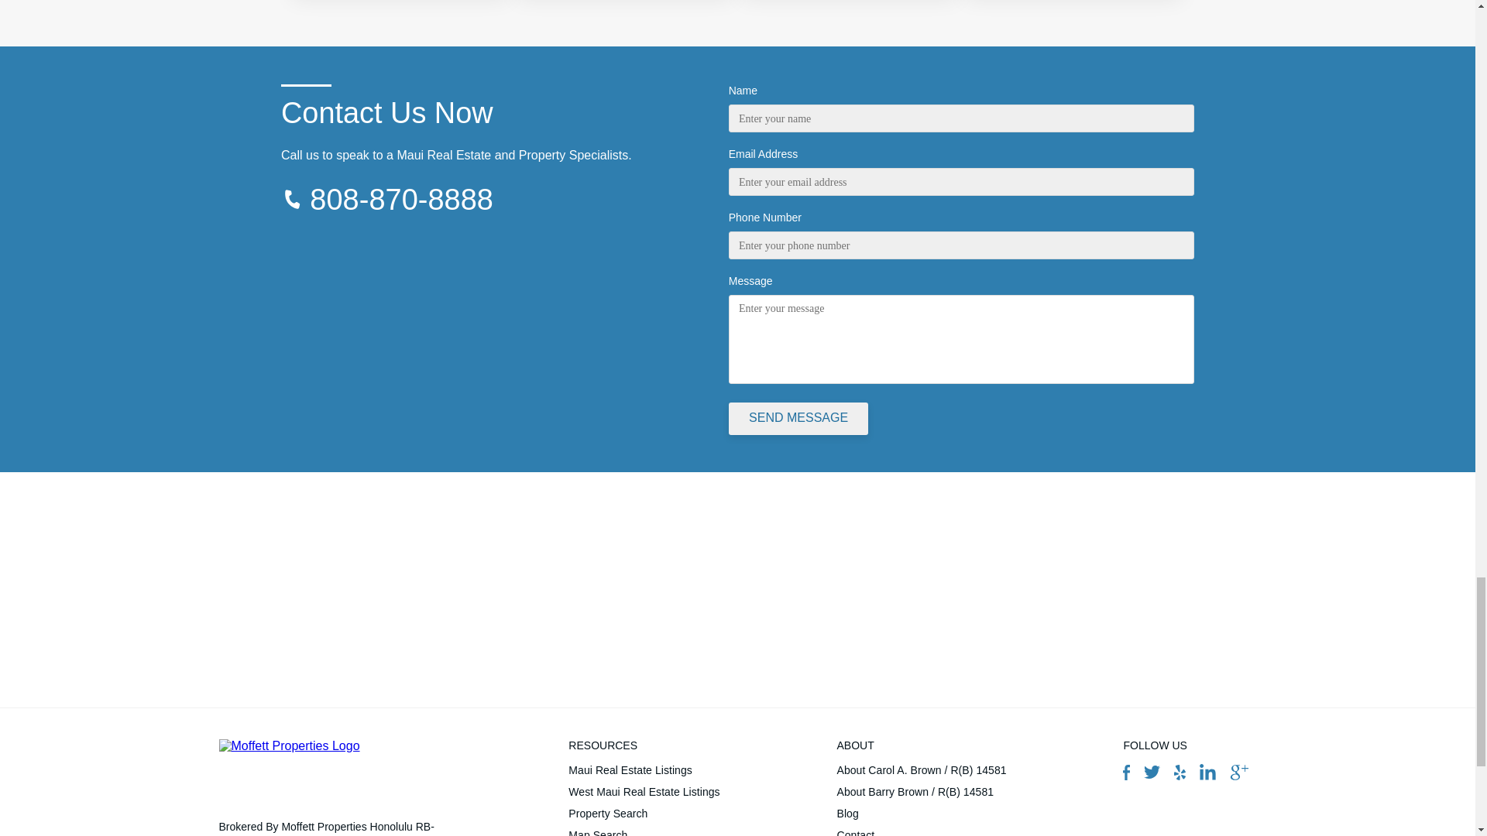 Image resolution: width=1487 pixels, height=836 pixels. Describe the element at coordinates (798, 418) in the screenshot. I see `send message` at that location.